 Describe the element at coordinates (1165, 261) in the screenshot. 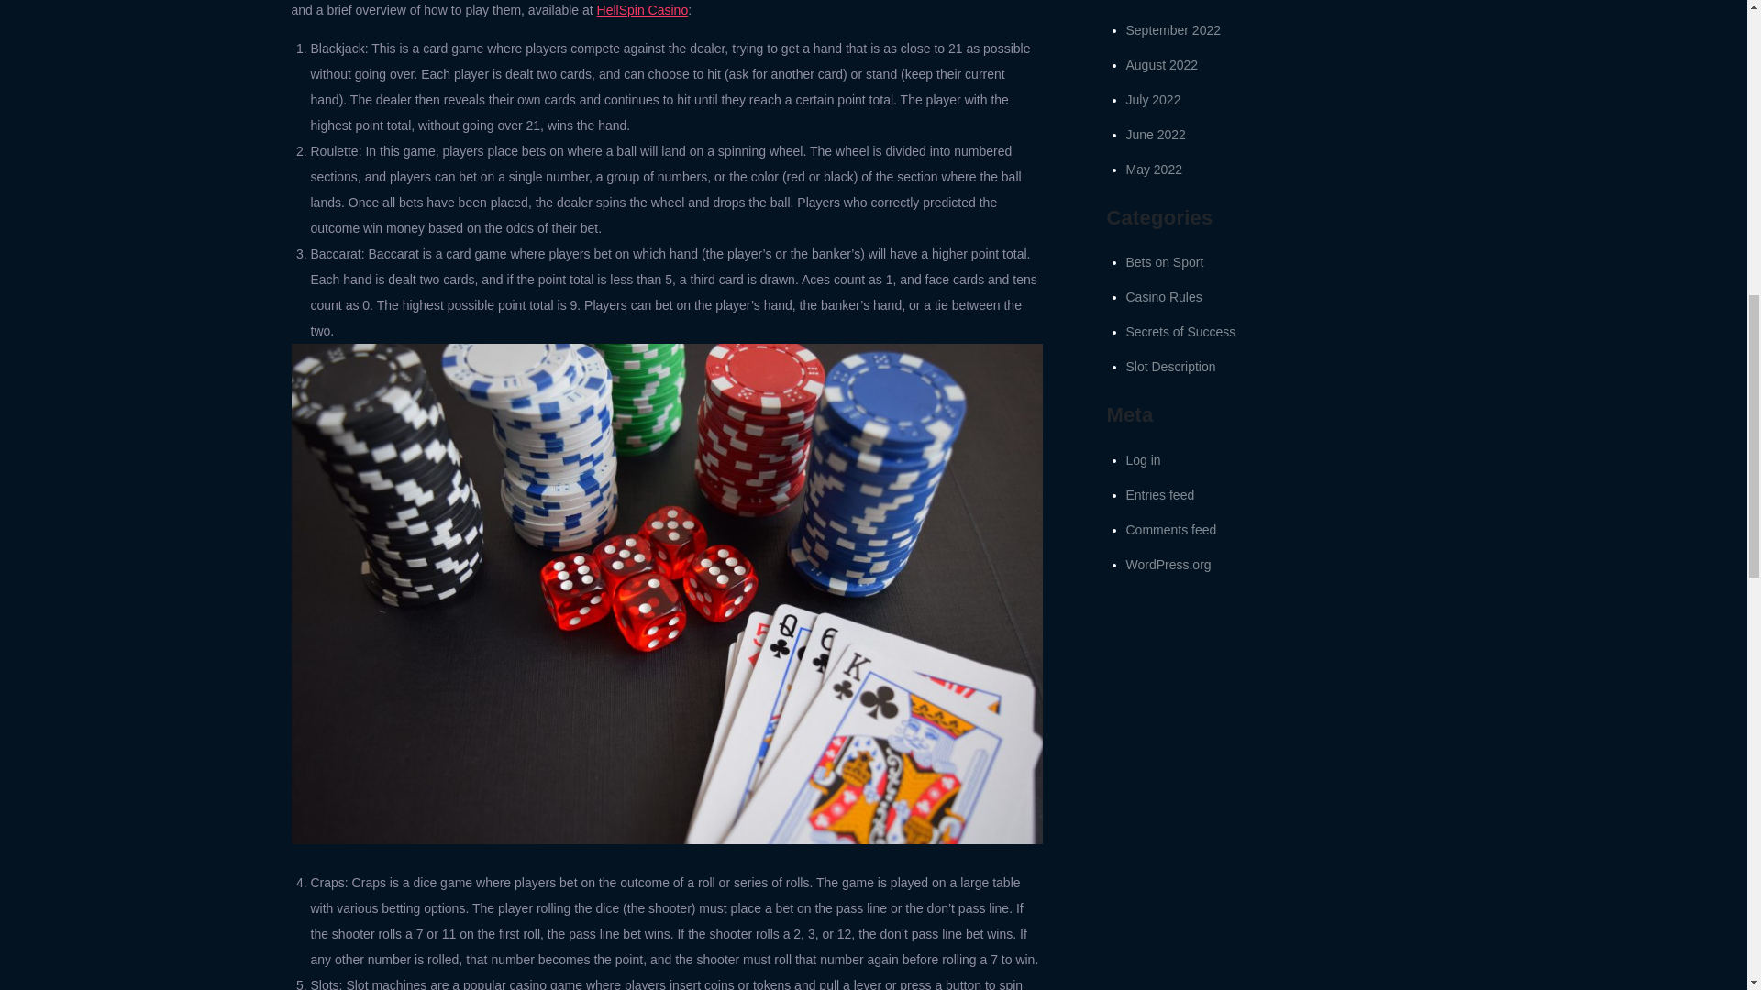

I see `Bets on Sport` at that location.